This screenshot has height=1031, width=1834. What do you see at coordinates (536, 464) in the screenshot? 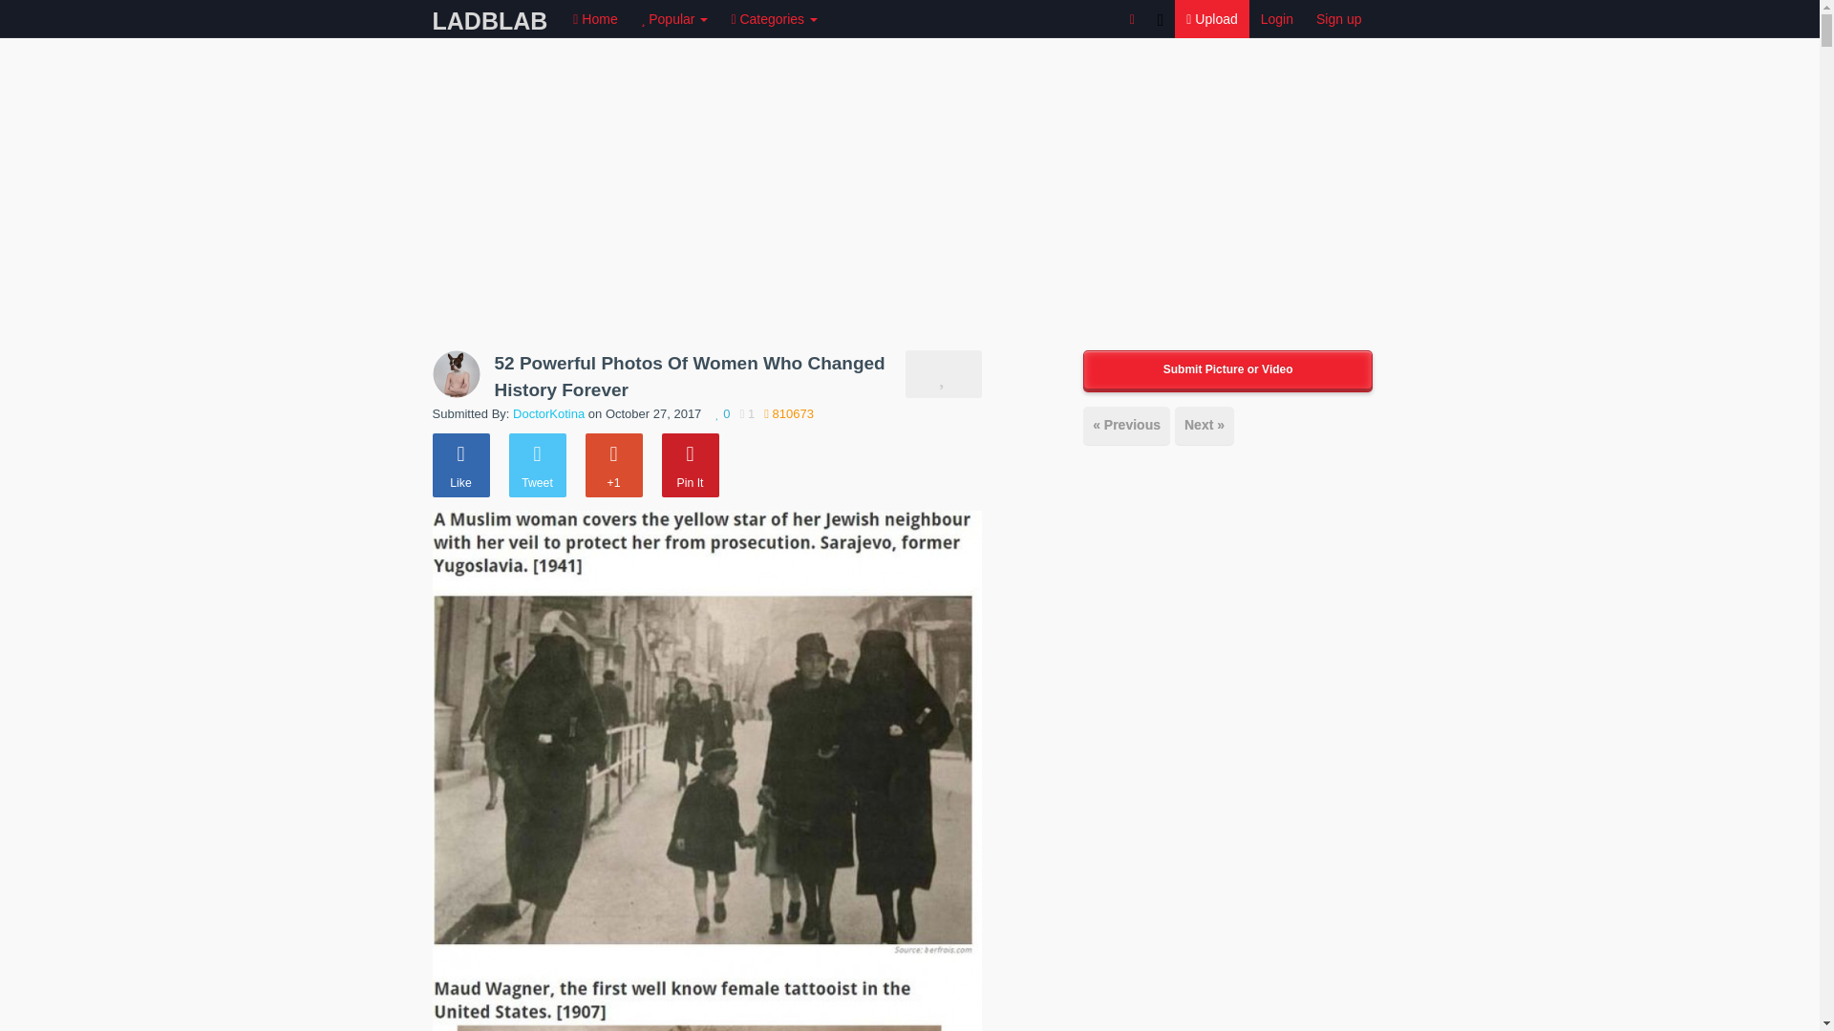
I see `Share on Twitter` at bounding box center [536, 464].